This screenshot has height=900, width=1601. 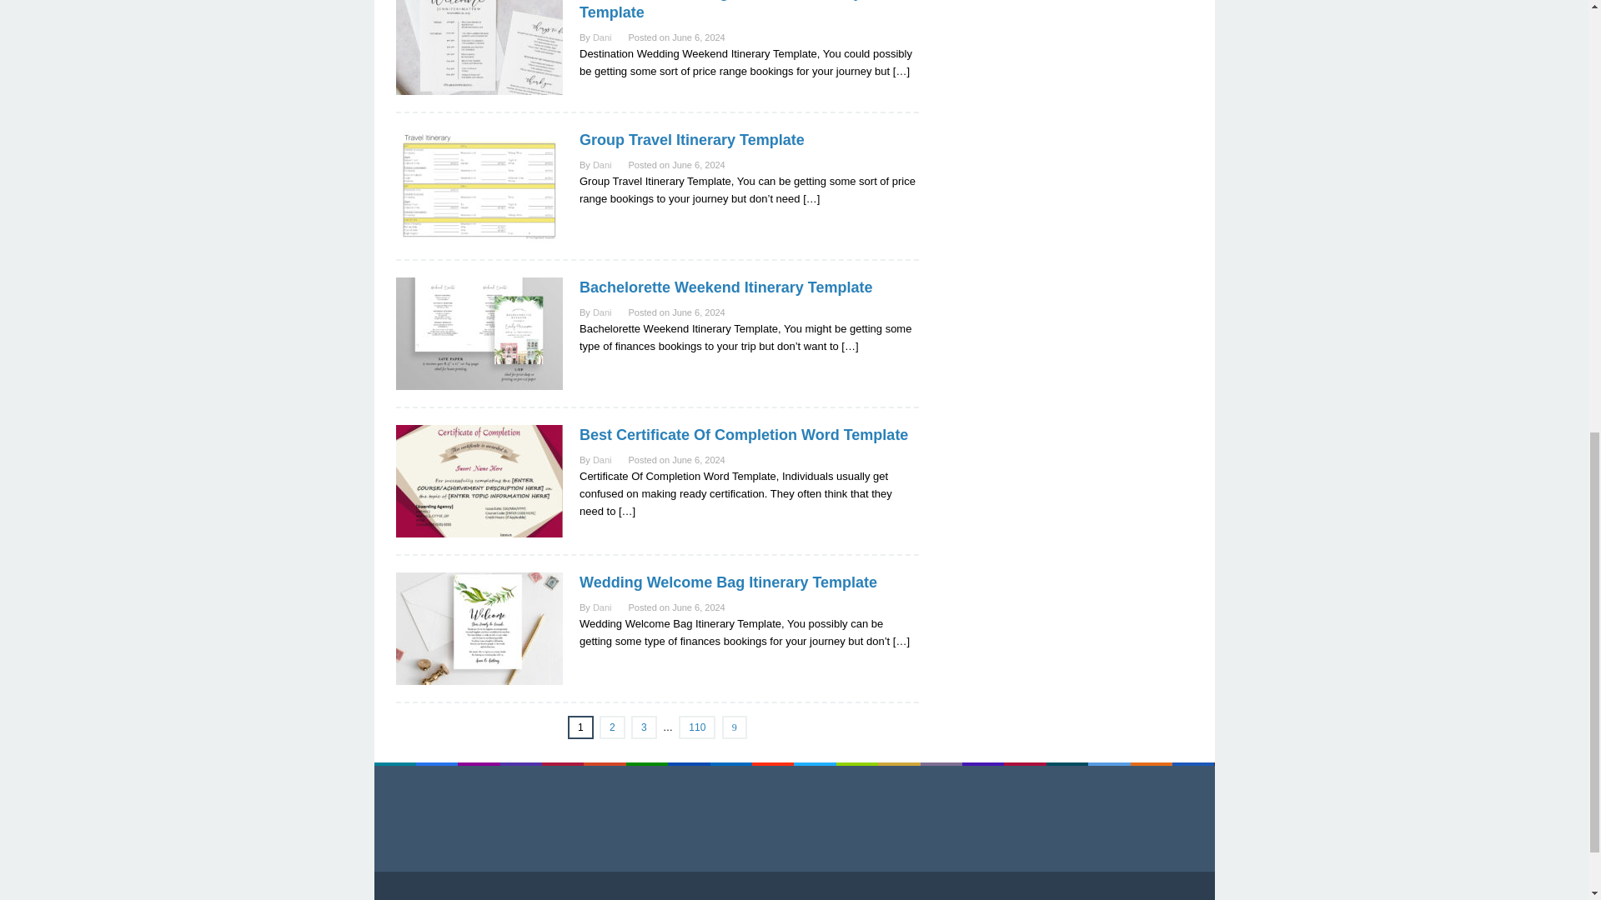 What do you see at coordinates (692, 140) in the screenshot?
I see `Group Travel Itinerary Template` at bounding box center [692, 140].